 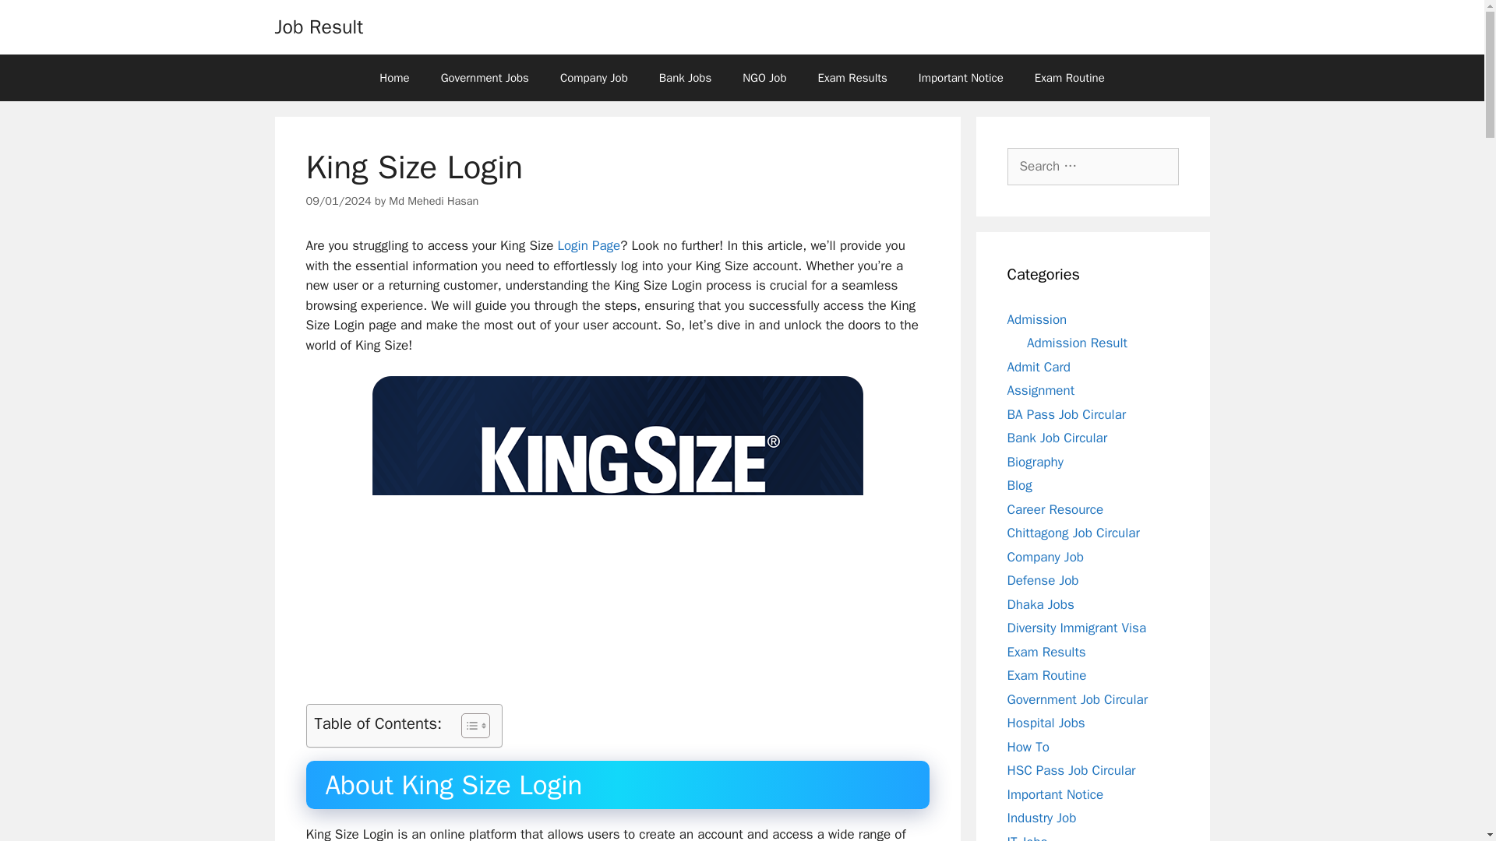 What do you see at coordinates (594, 78) in the screenshot?
I see `Company Job` at bounding box center [594, 78].